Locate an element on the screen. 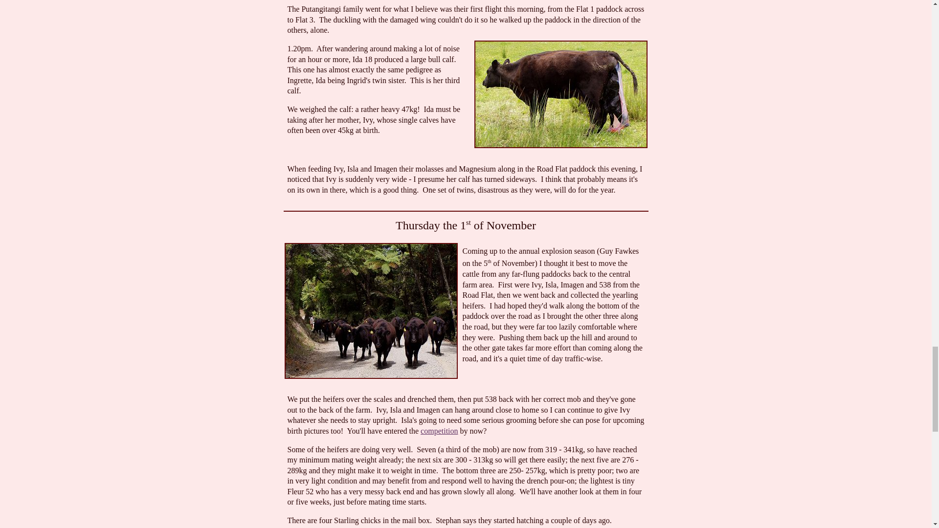 This screenshot has width=939, height=528. R1 heifers on the road is located at coordinates (371, 311).